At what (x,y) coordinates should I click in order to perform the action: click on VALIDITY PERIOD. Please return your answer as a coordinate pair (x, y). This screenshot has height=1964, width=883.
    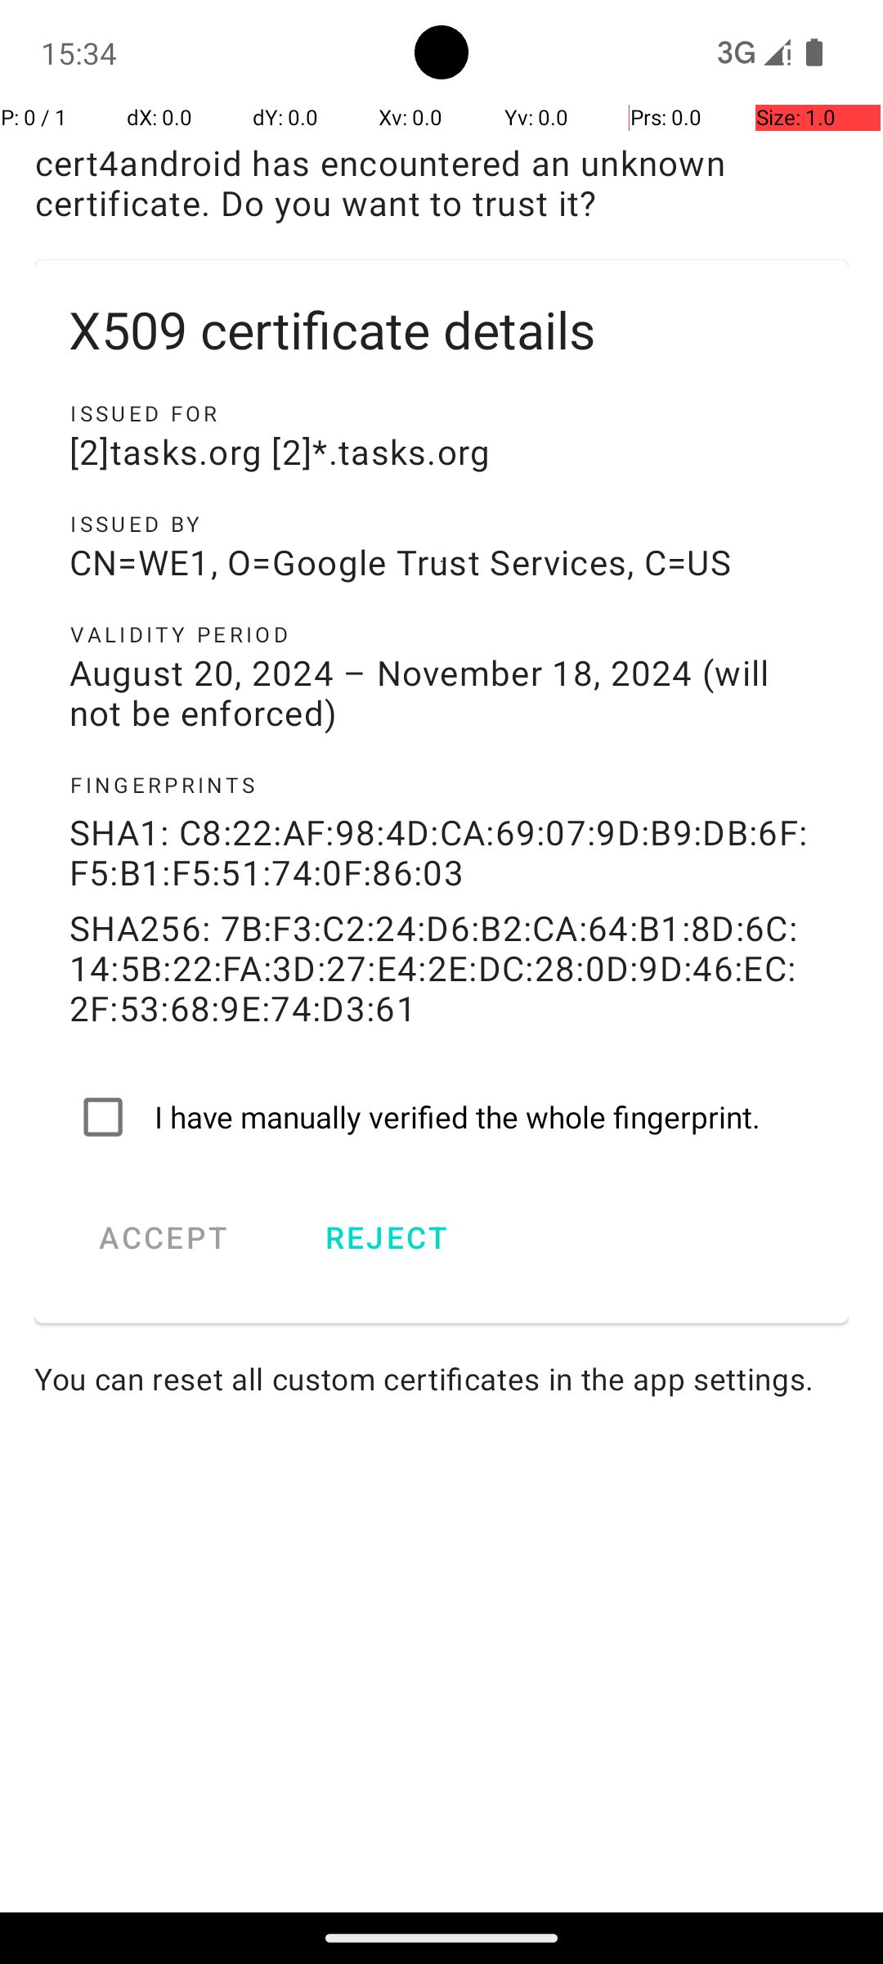
    Looking at the image, I should click on (441, 634).